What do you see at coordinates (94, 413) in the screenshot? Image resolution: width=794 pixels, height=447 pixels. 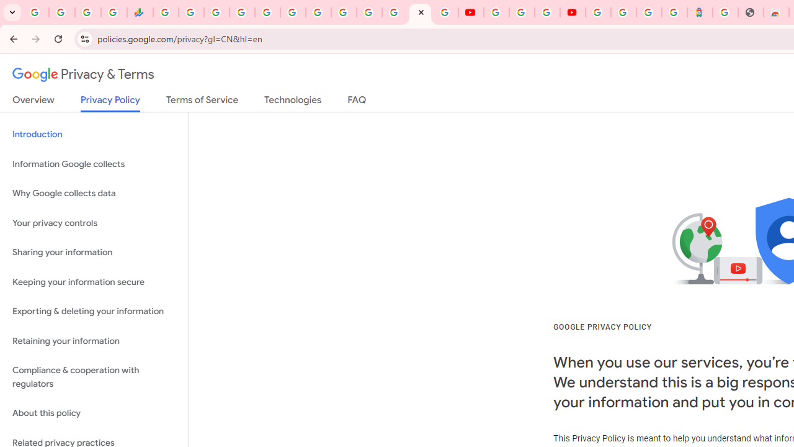 I see `About this policy` at bounding box center [94, 413].